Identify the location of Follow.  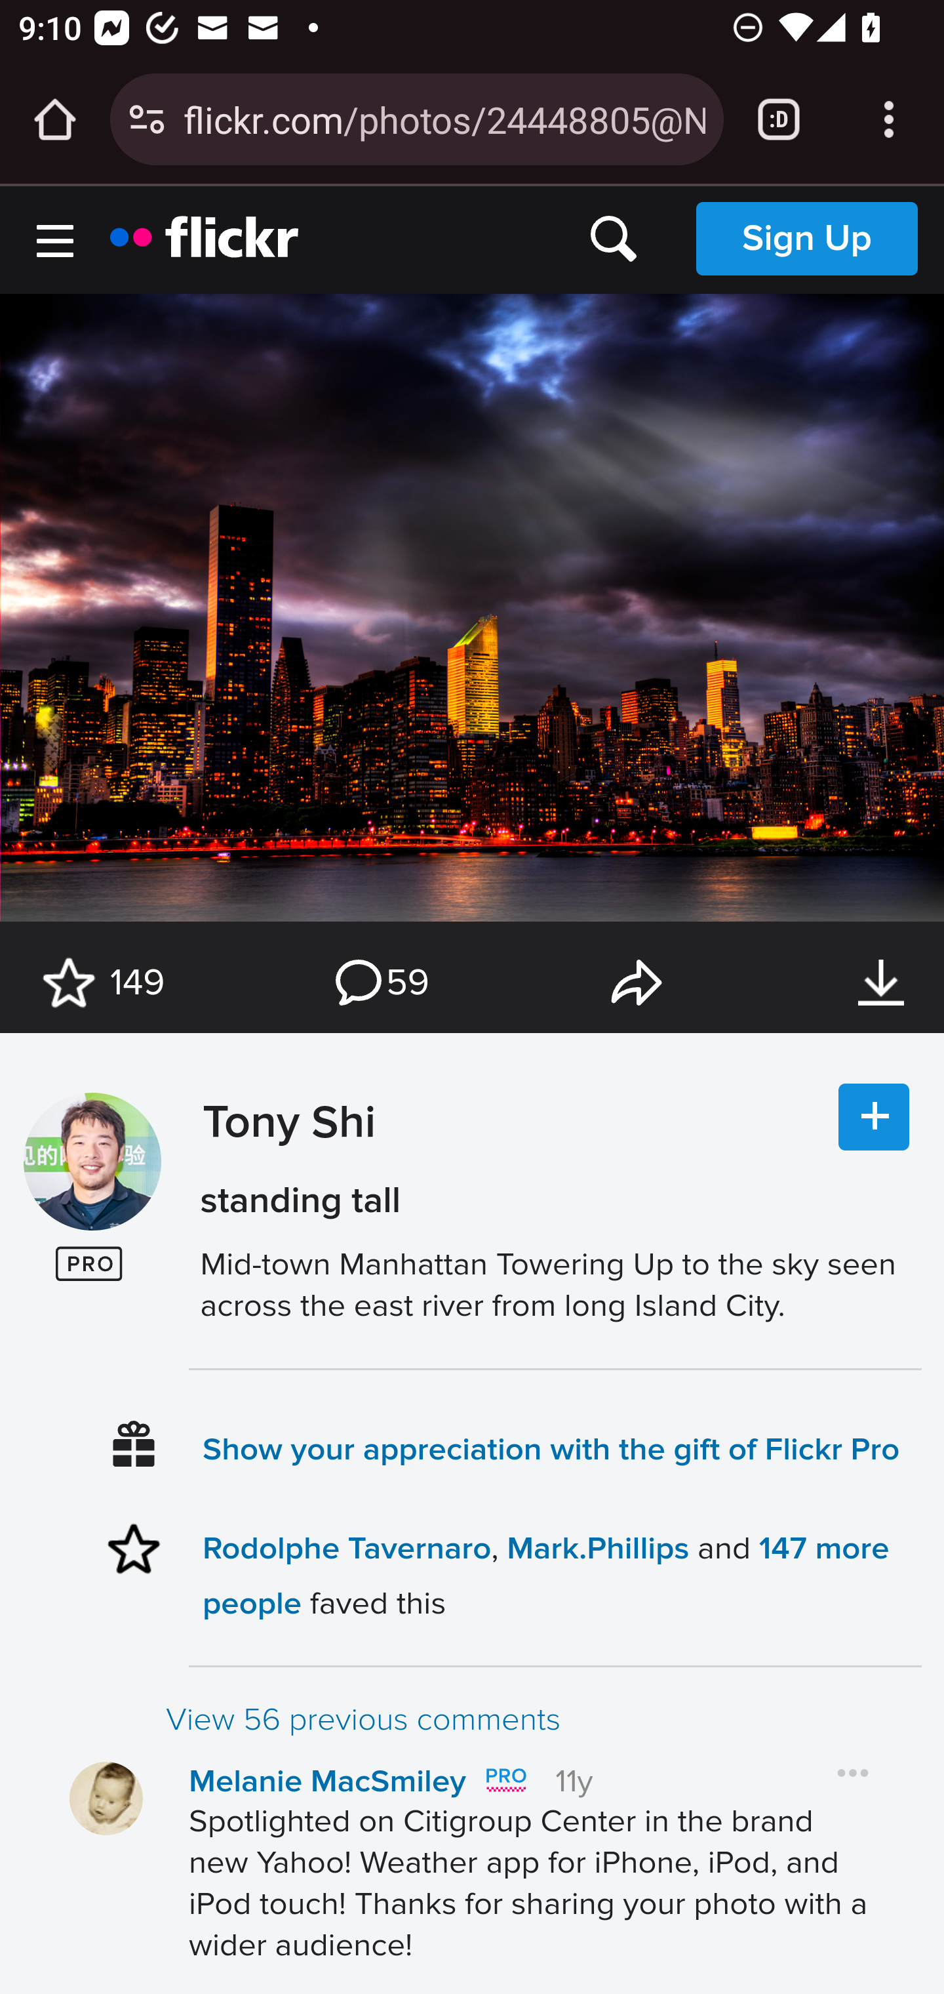
(874, 1118).